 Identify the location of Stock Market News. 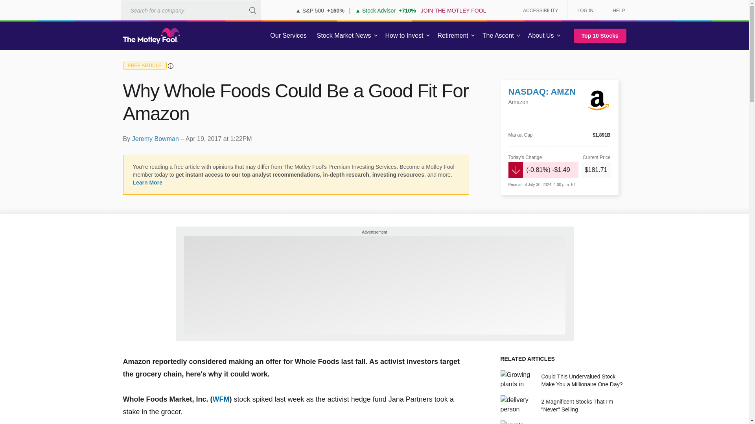
(344, 36).